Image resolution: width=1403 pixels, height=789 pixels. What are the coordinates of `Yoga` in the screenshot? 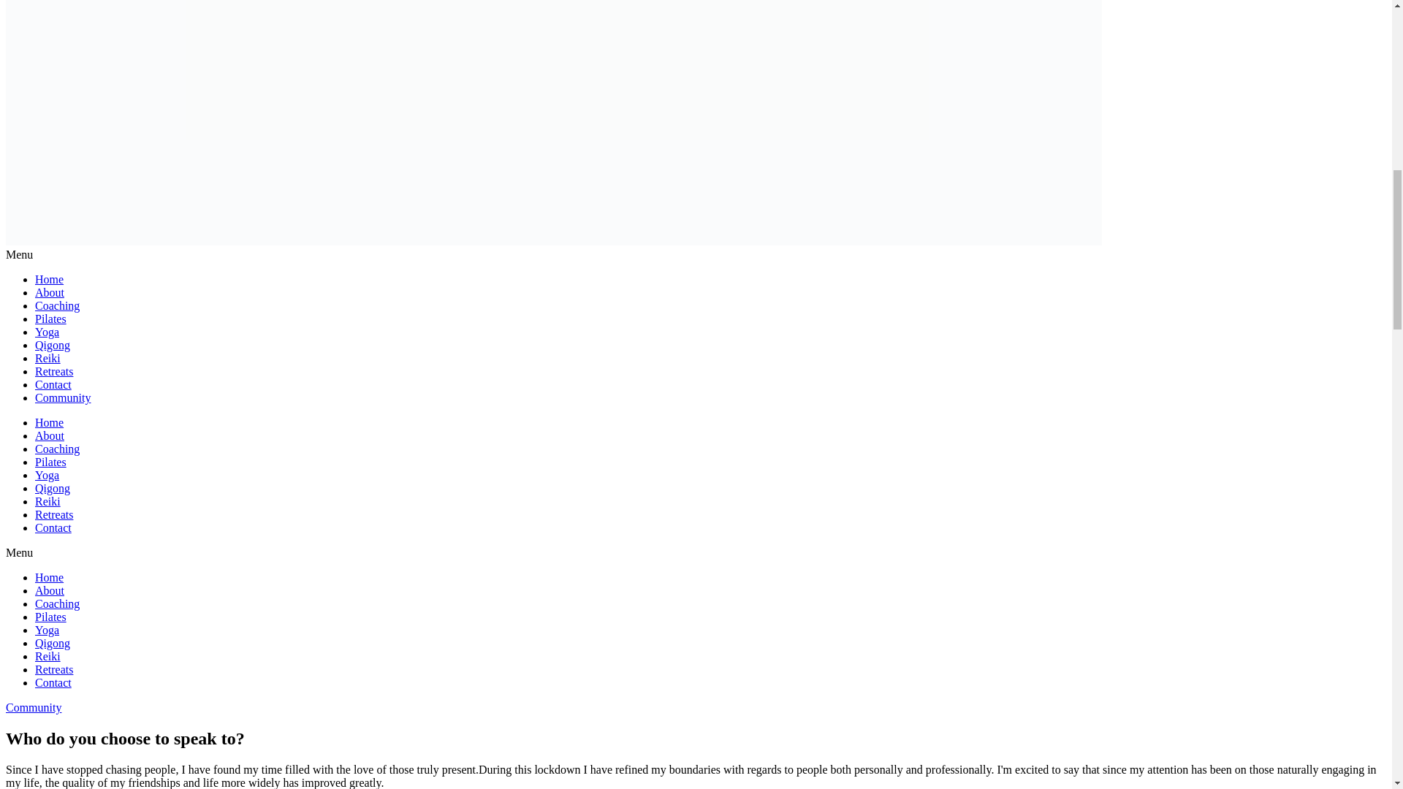 It's located at (47, 475).